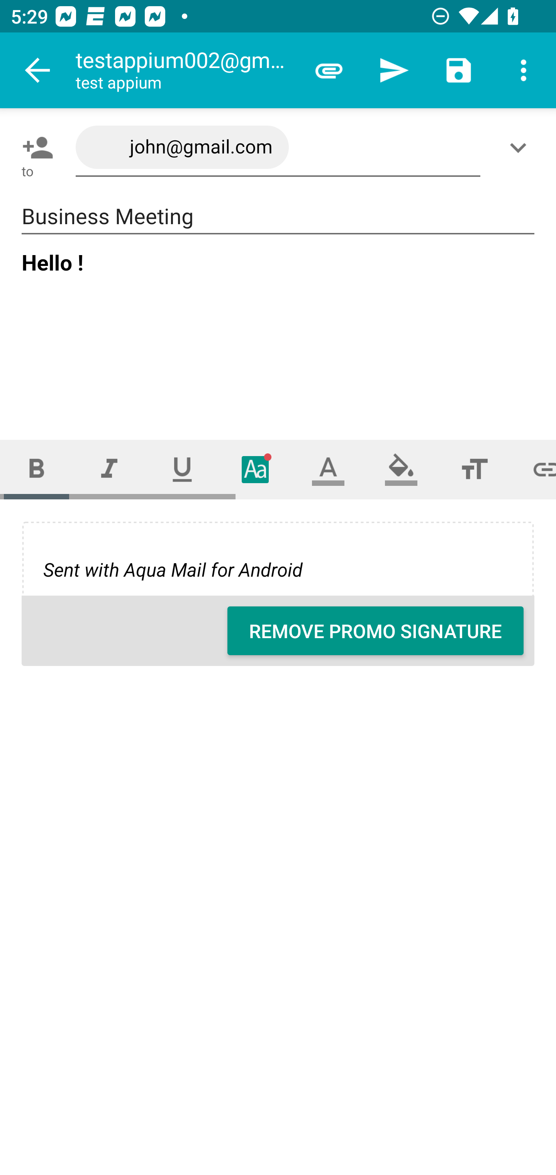 This screenshot has width=556, height=1175. What do you see at coordinates (38, 70) in the screenshot?
I see `Navigate up` at bounding box center [38, 70].